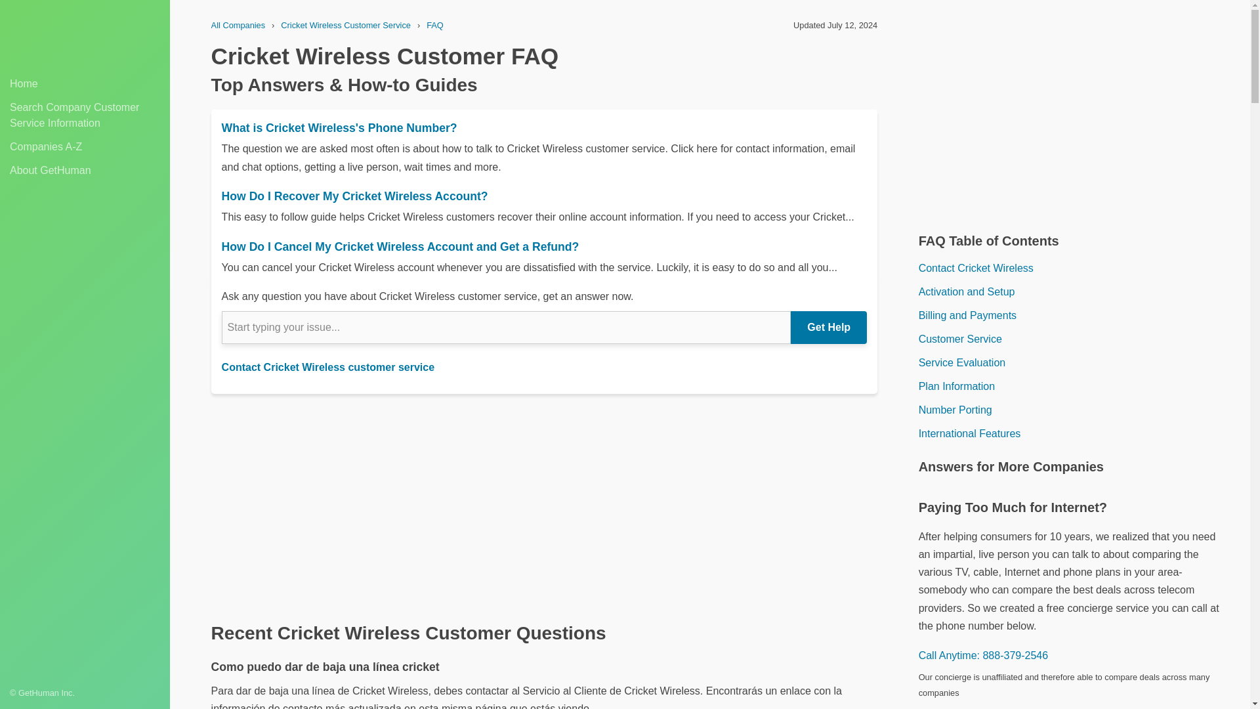  What do you see at coordinates (85, 171) in the screenshot?
I see `About GetHuman` at bounding box center [85, 171].